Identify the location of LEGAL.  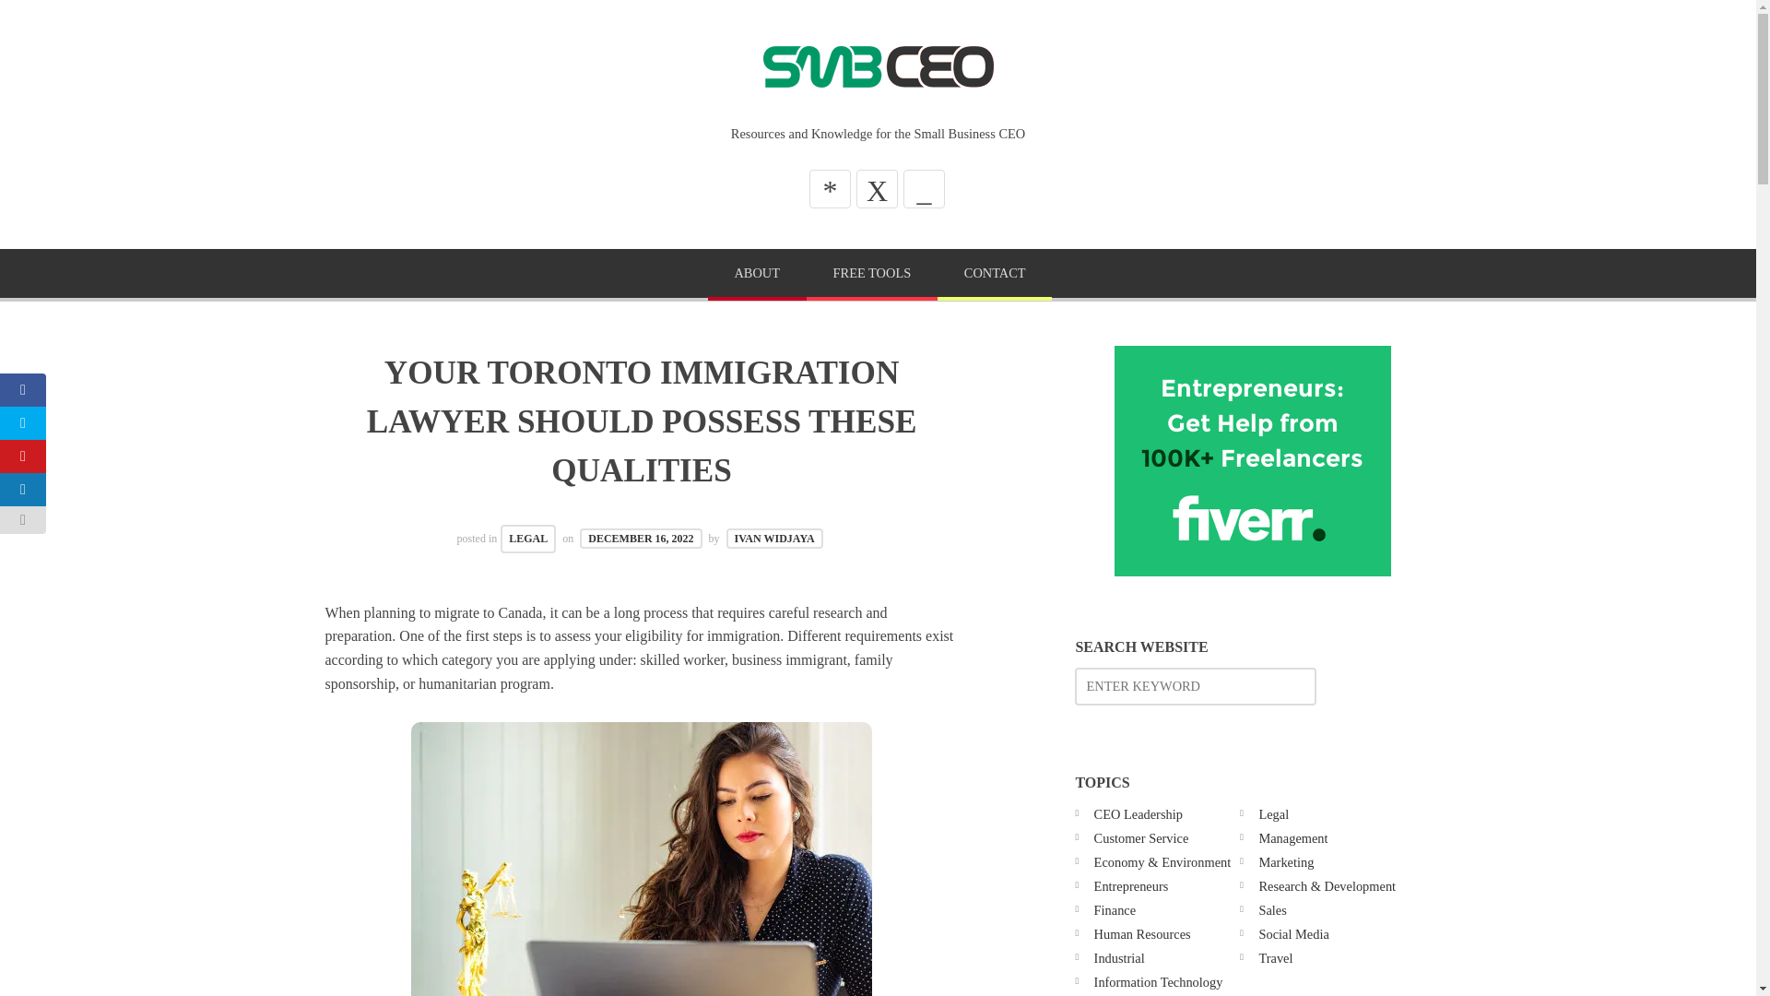
(527, 539).